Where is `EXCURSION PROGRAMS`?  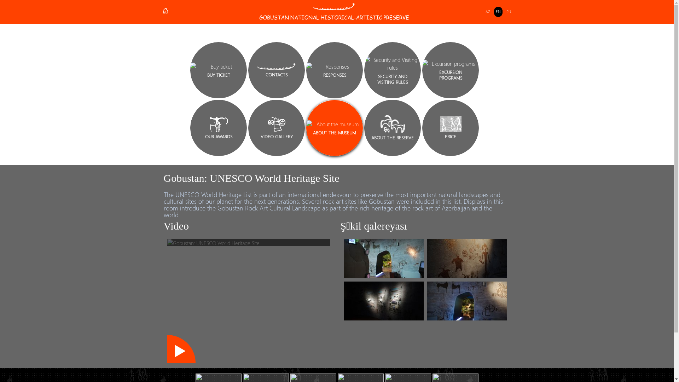 EXCURSION PROGRAMS is located at coordinates (451, 70).